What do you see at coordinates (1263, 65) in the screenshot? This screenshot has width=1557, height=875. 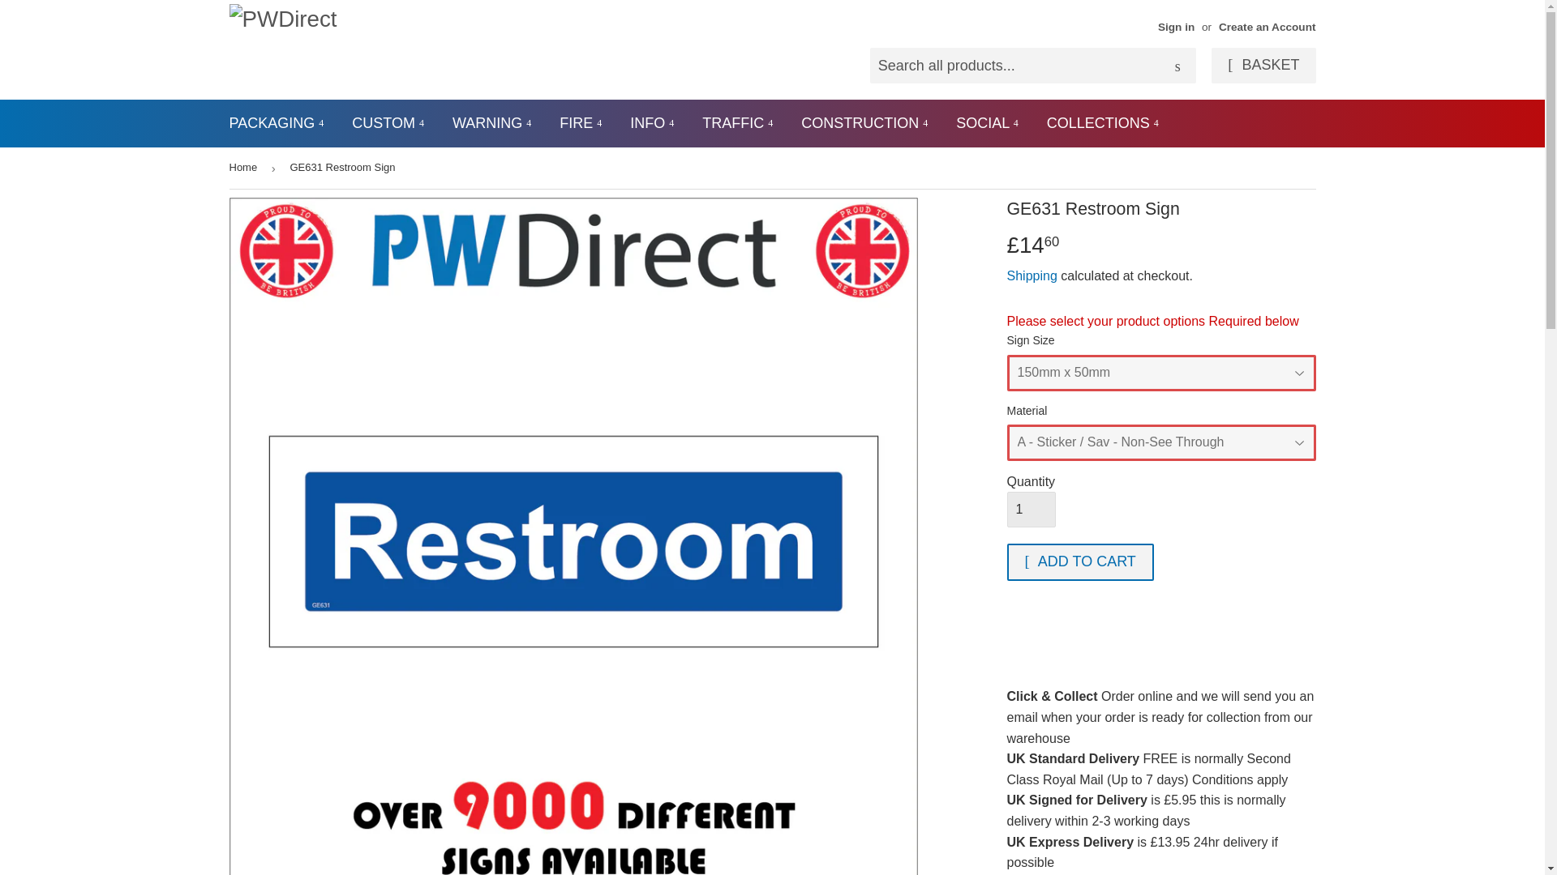 I see `BASKET` at bounding box center [1263, 65].